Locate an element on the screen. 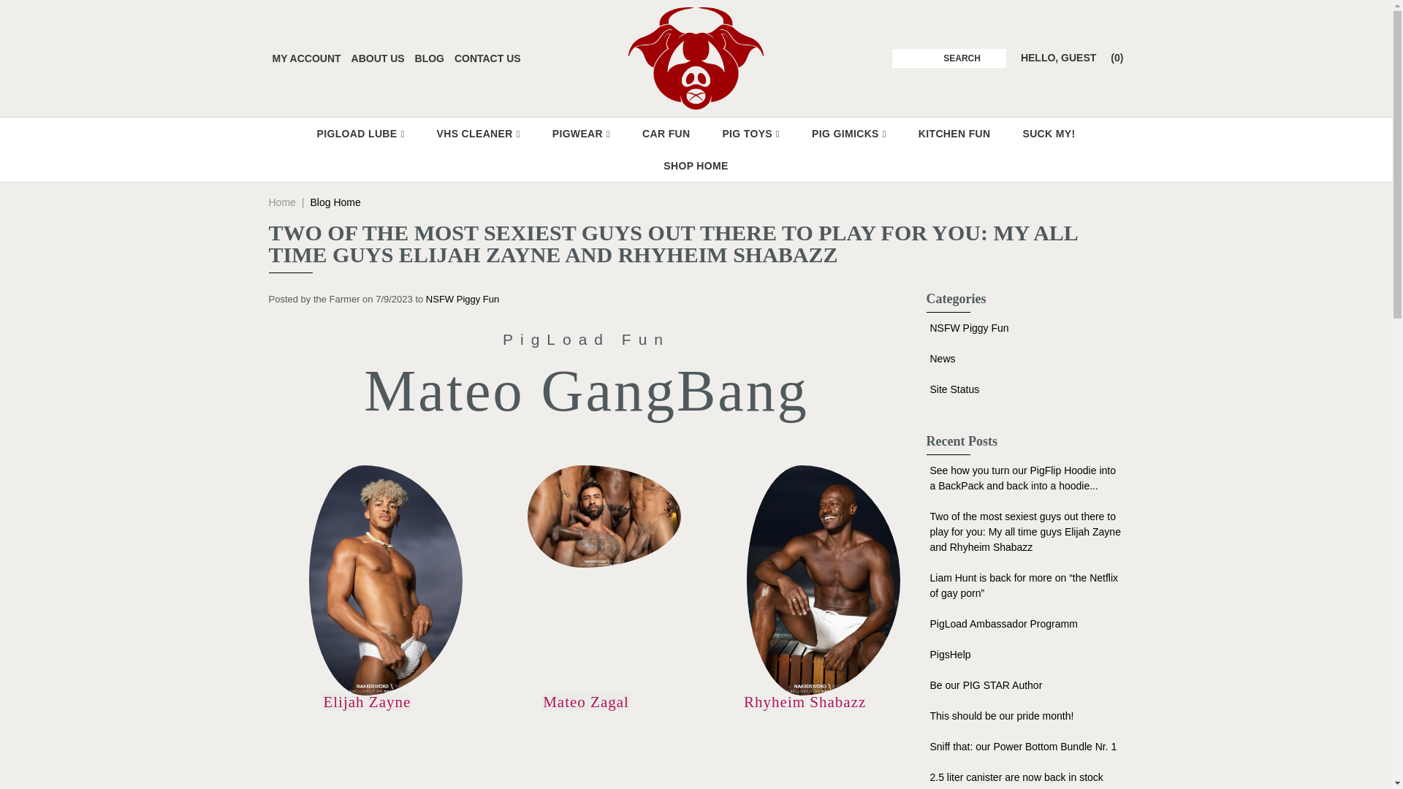  SHOP HOME is located at coordinates (695, 166).